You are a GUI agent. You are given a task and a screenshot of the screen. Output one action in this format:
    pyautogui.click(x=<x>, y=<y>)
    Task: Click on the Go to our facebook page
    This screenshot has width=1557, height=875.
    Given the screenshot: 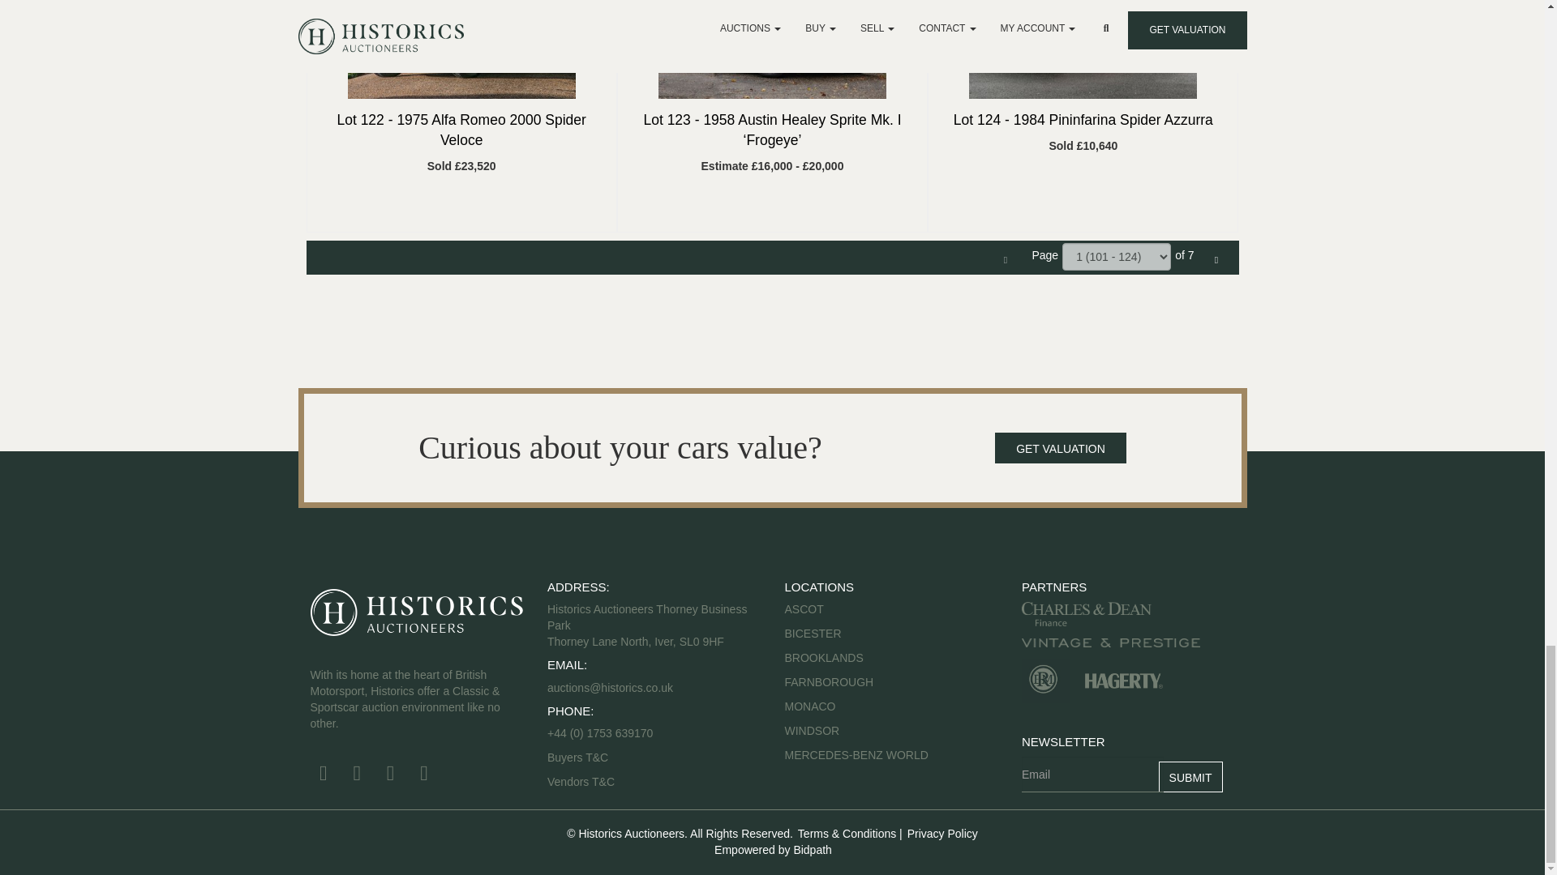 What is the action you would take?
    pyautogui.click(x=325, y=776)
    